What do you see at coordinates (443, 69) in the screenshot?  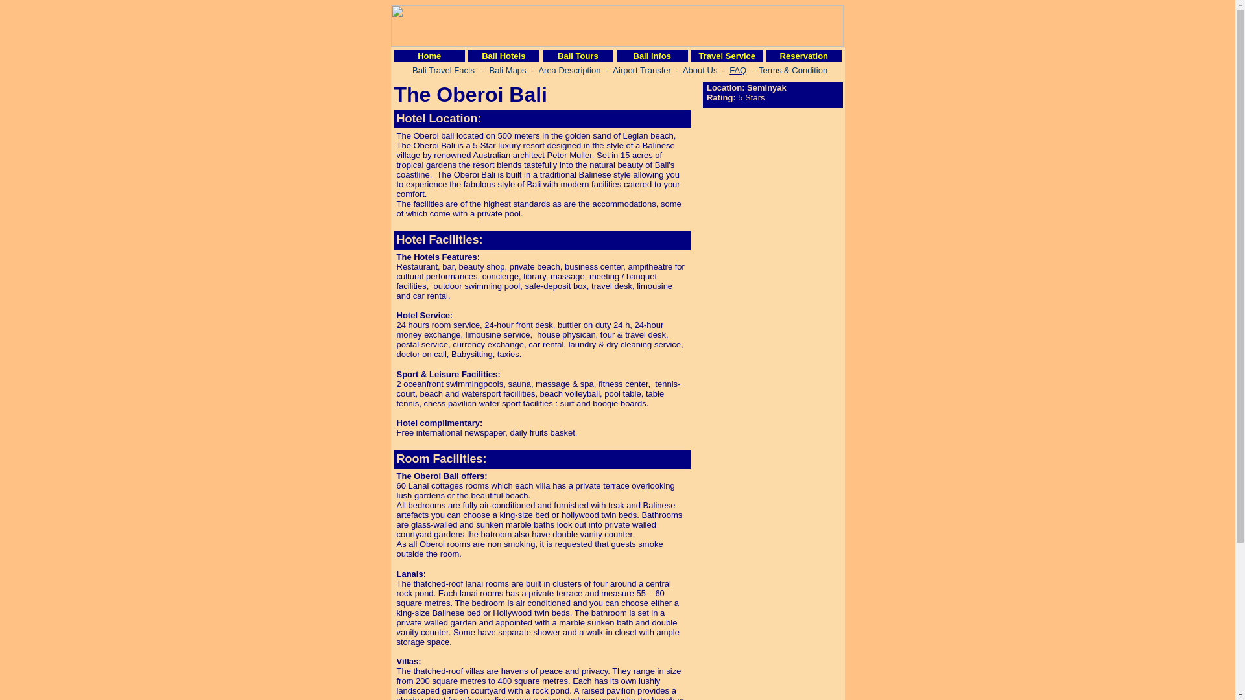 I see `Bali Travel Facts` at bounding box center [443, 69].